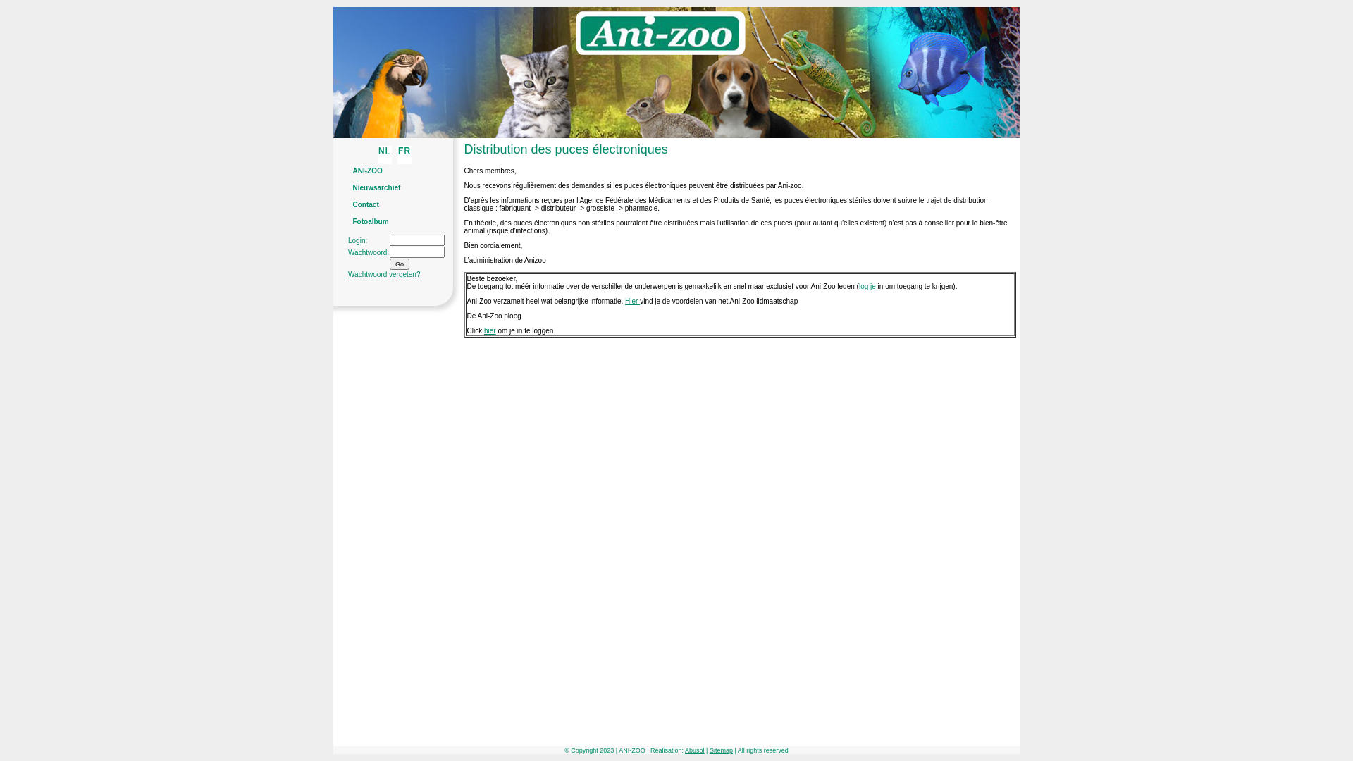 The width and height of the screenshot is (1353, 761). I want to click on Sitemap, so click(722, 750).